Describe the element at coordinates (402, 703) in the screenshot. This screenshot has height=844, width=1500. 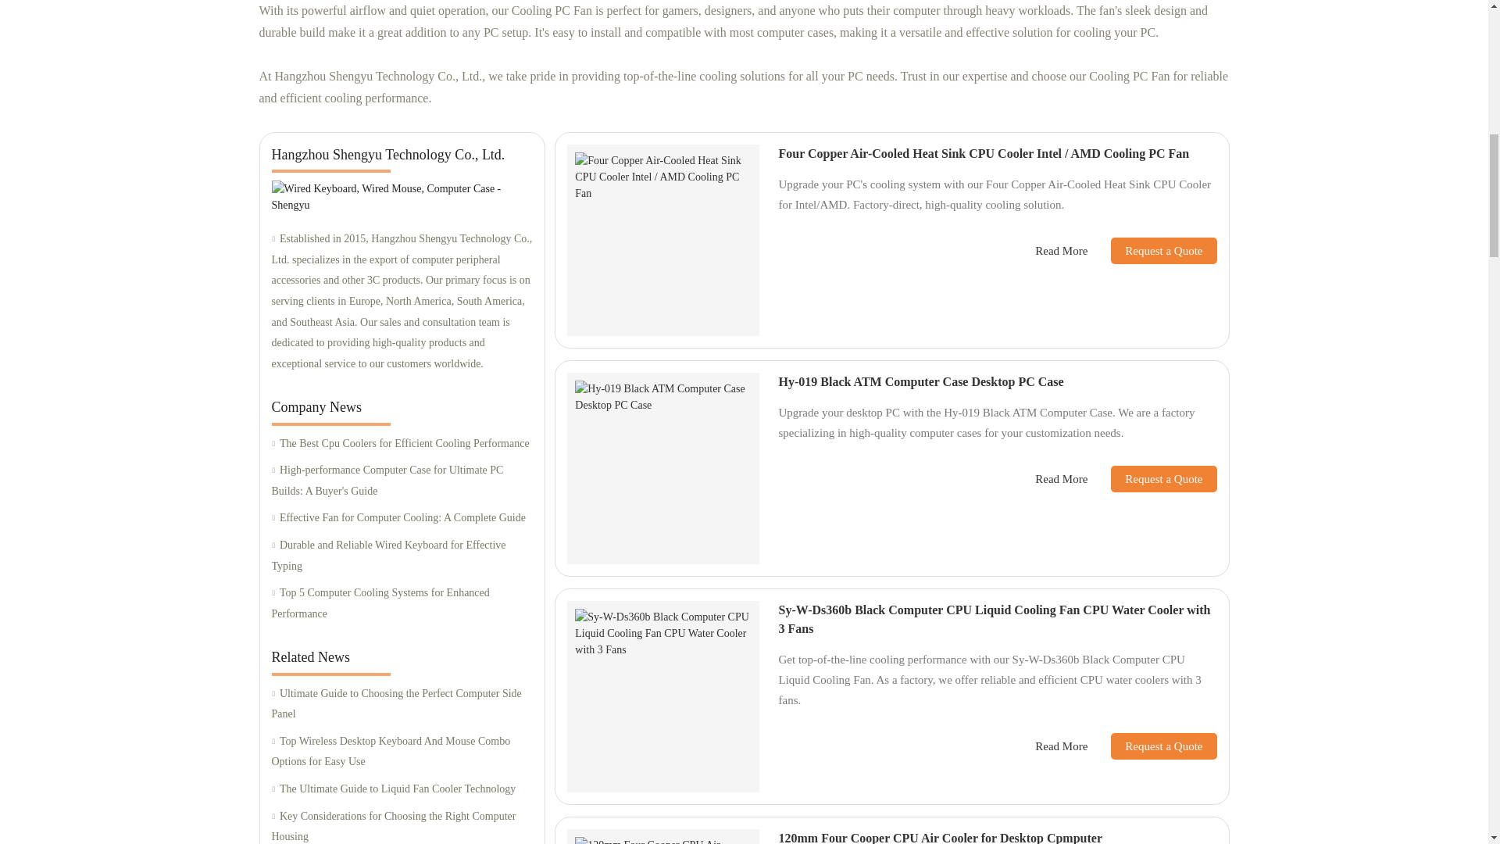
I see `Ultimate Guide to Choosing the Perfect Computer Side Panel` at that location.